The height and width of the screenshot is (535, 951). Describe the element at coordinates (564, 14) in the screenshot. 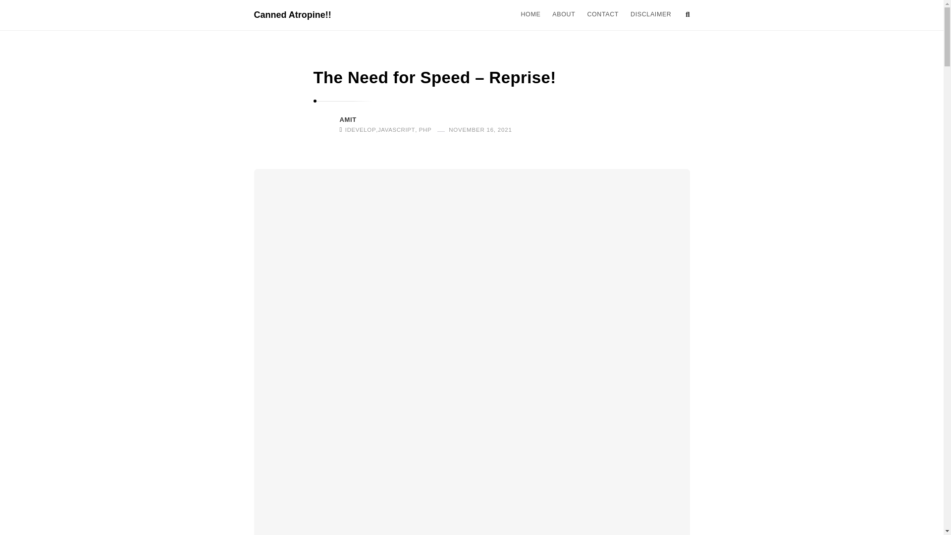

I see `ABOUT` at that location.